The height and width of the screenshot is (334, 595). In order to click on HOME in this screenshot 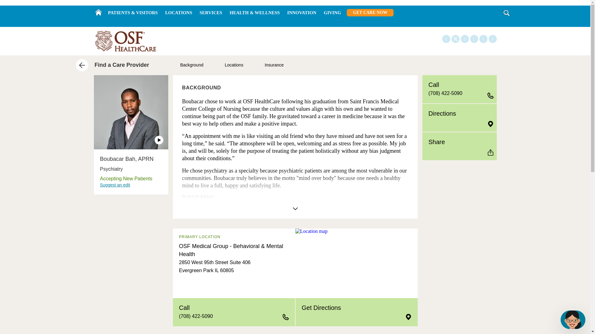, I will do `click(98, 12)`.